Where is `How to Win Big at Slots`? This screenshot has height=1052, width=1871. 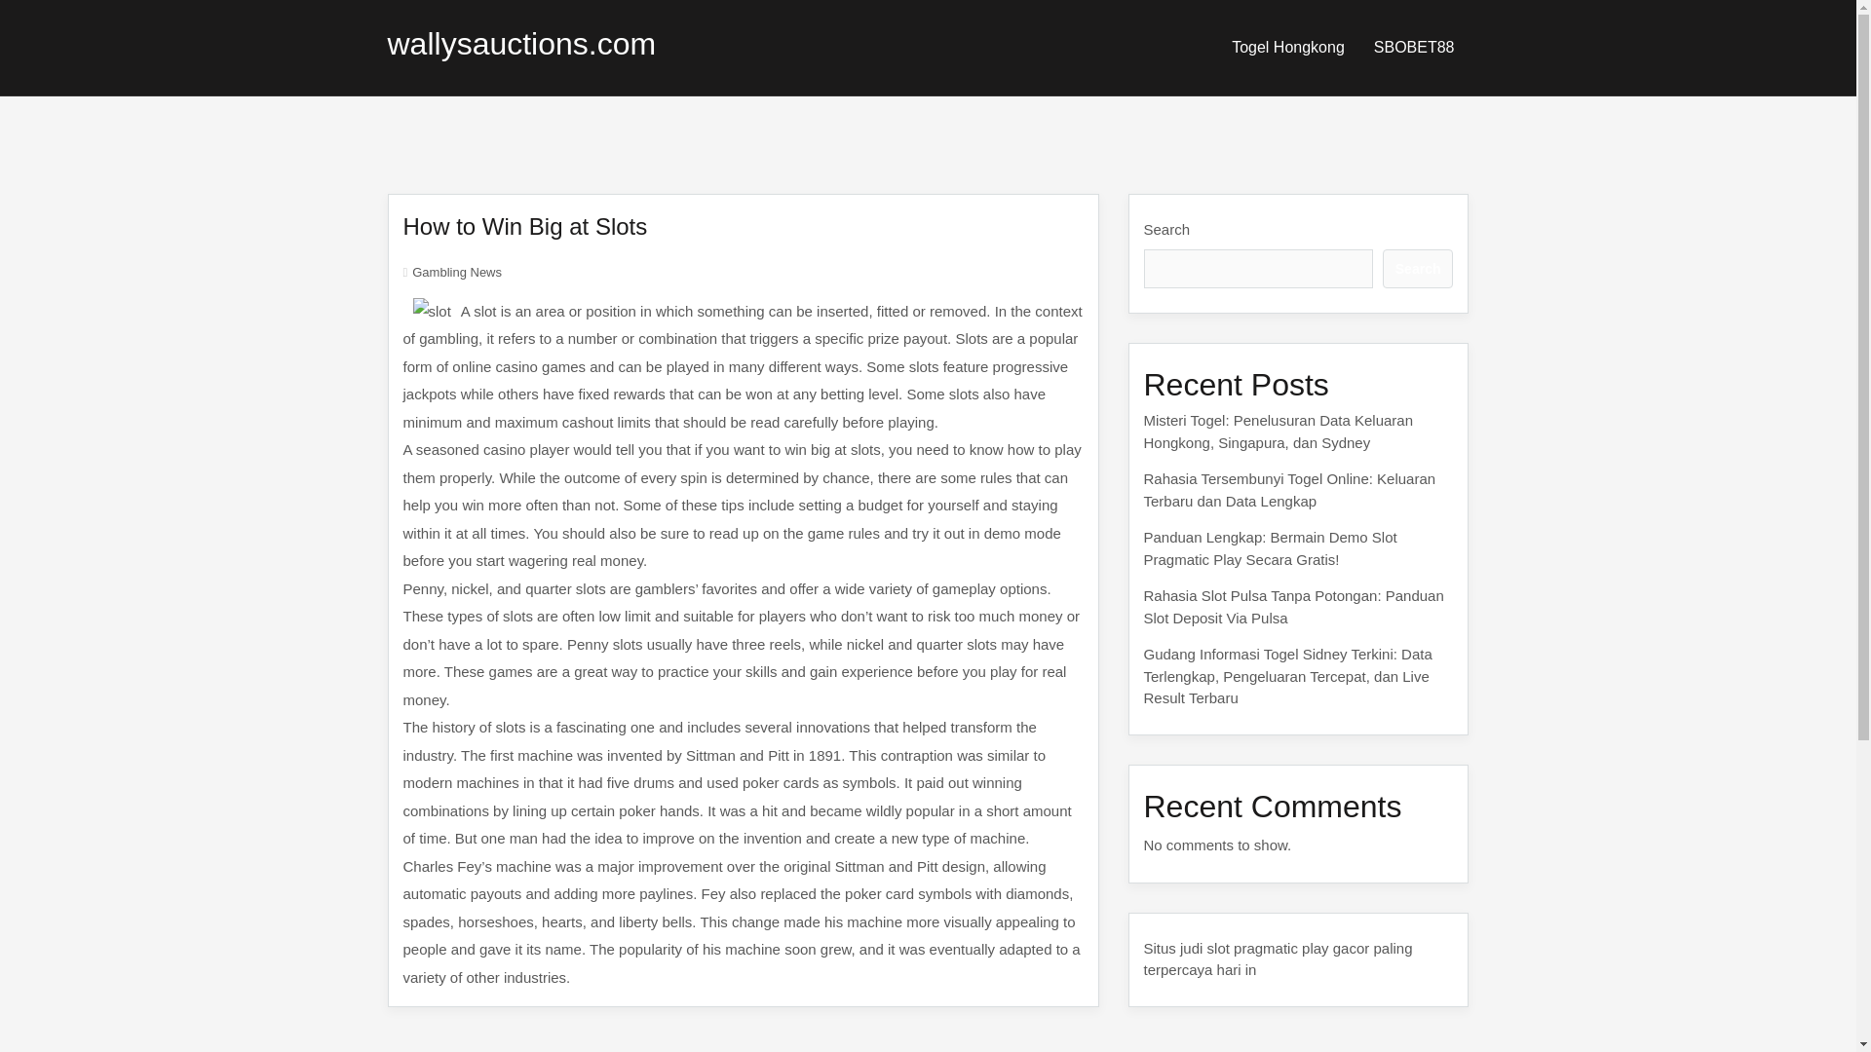
How to Win Big at Slots is located at coordinates (525, 226).